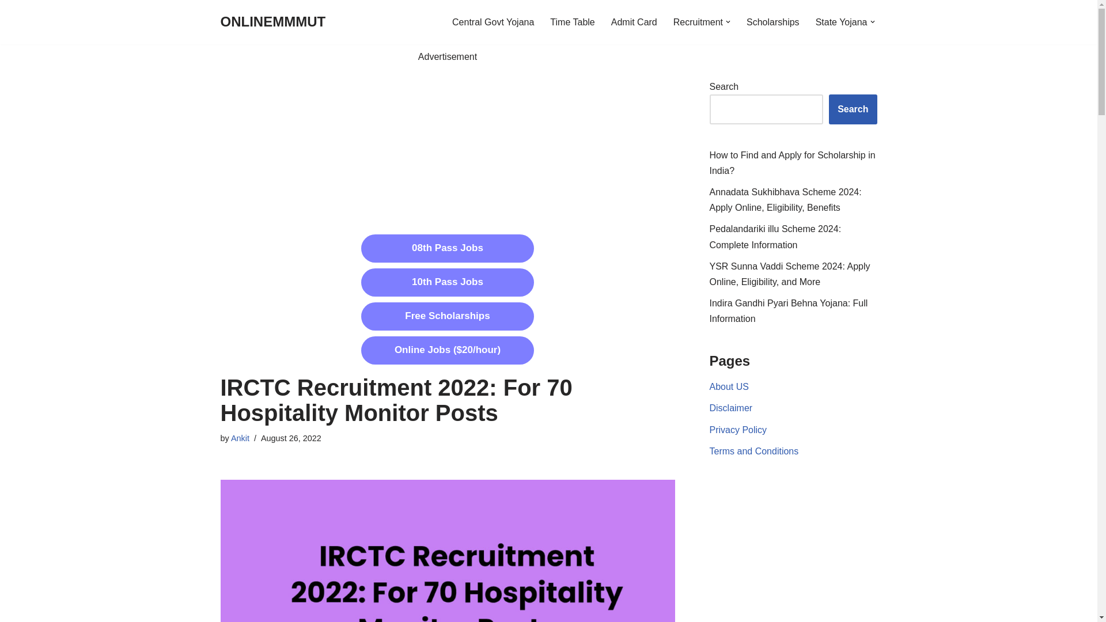  Describe the element at coordinates (240, 438) in the screenshot. I see `Posts by Ankit` at that location.